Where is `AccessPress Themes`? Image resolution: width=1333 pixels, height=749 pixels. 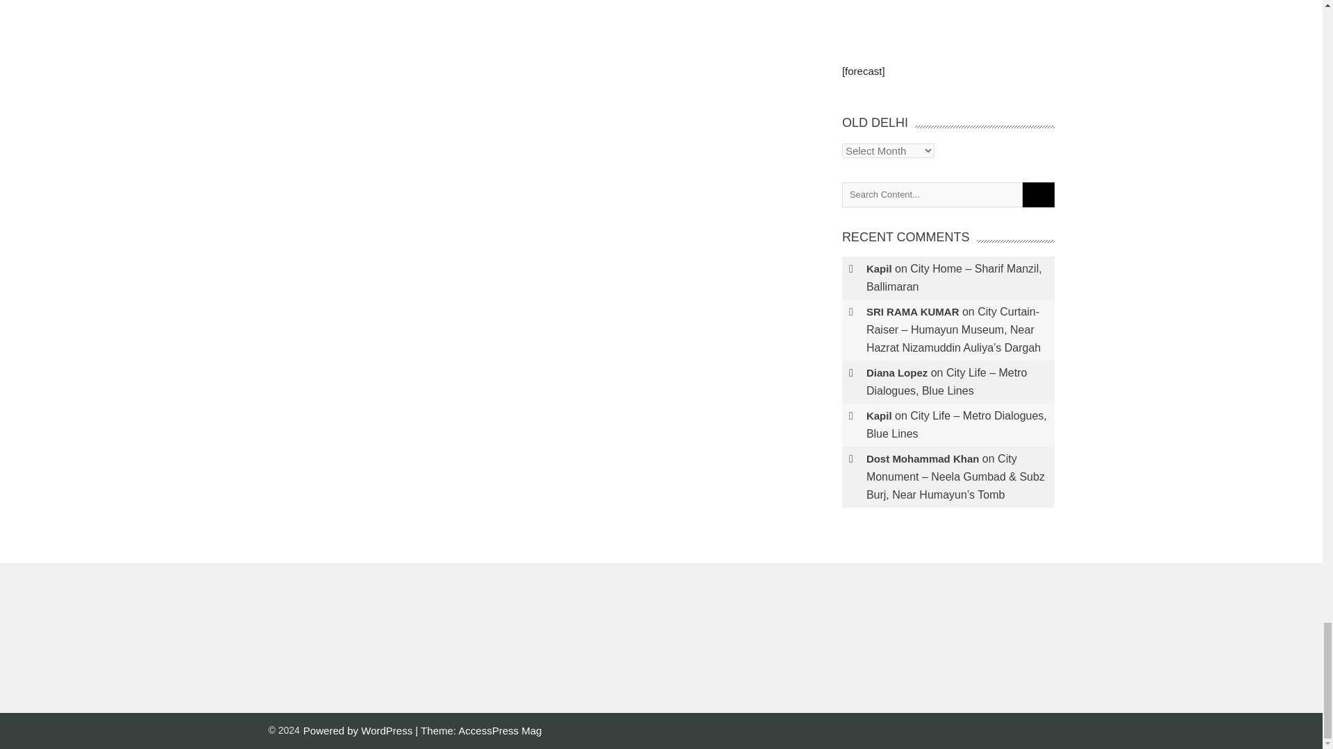
AccessPress Themes is located at coordinates (500, 730).